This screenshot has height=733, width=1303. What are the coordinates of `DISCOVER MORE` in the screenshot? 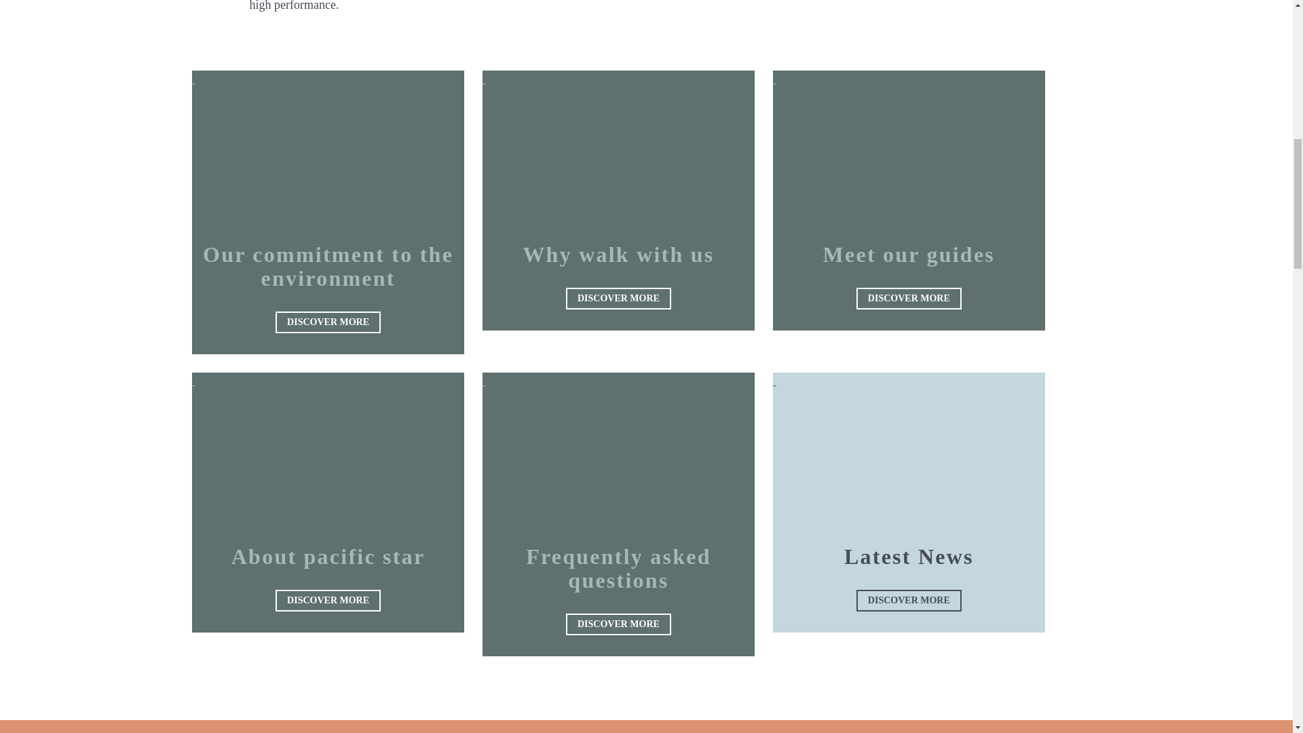 It's located at (327, 322).